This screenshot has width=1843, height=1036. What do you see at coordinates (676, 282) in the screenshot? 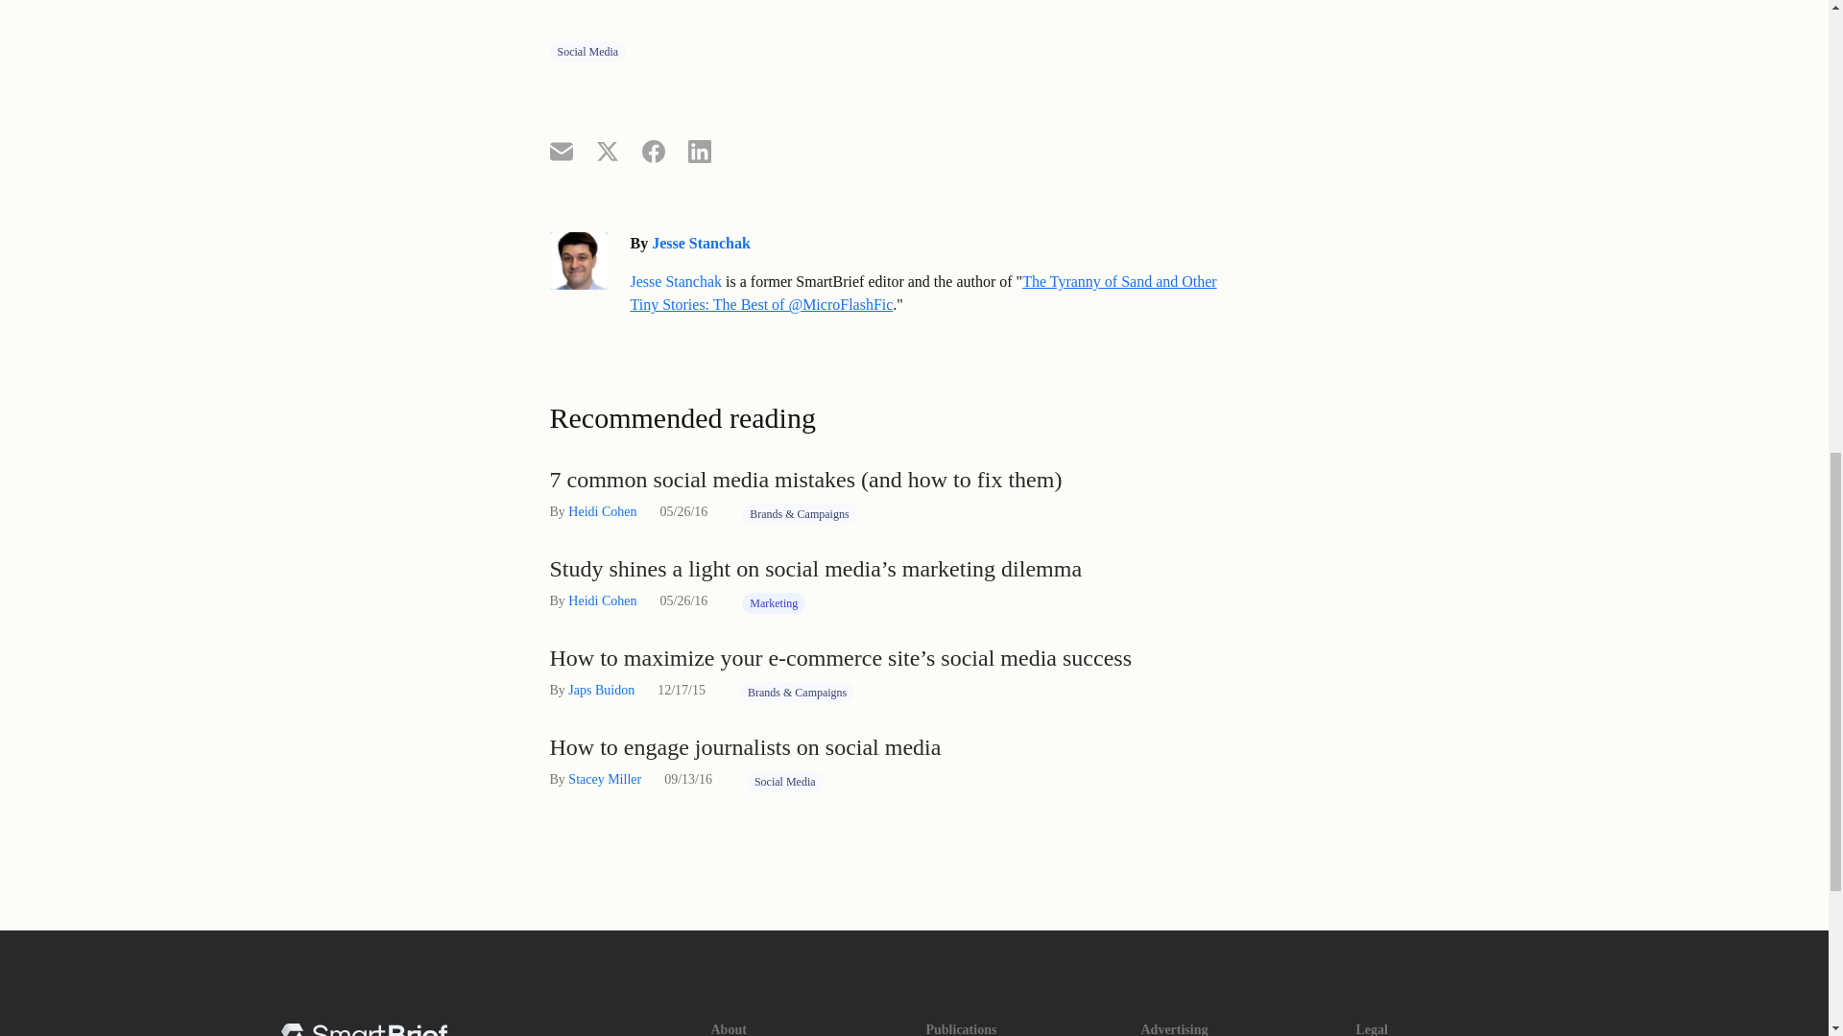
I see `Jesse Stanchak` at bounding box center [676, 282].